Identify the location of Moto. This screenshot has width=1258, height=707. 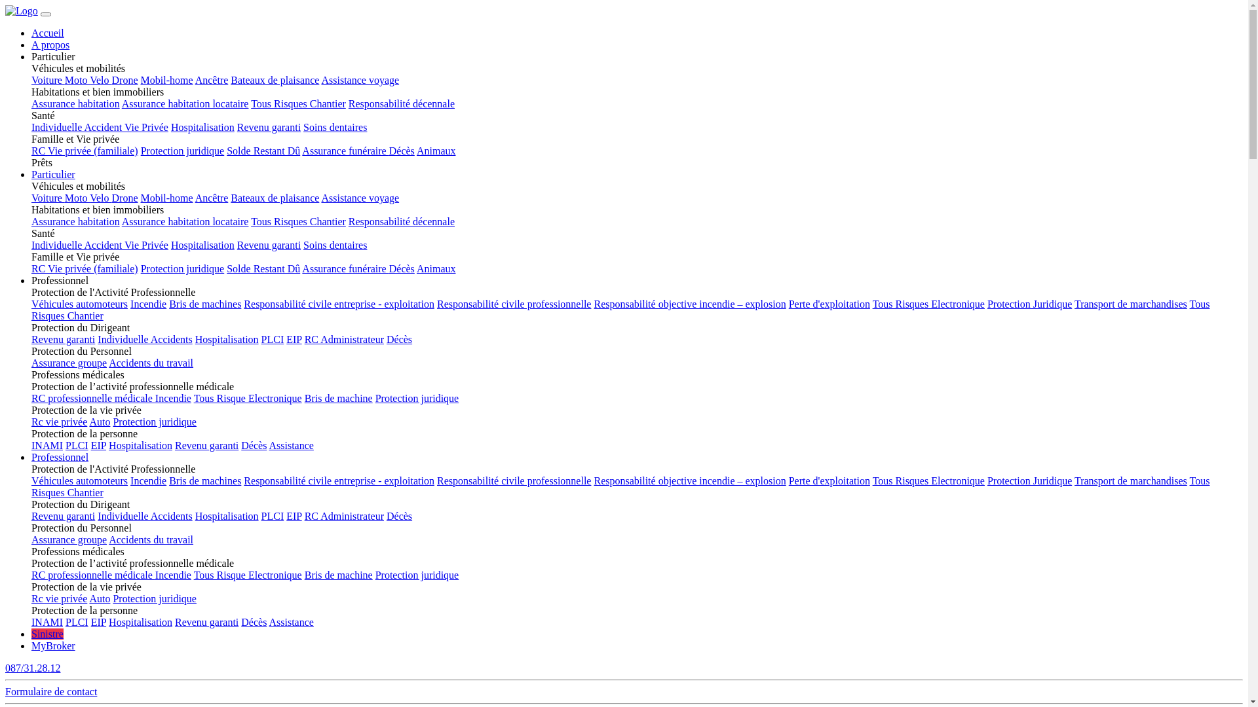
(77, 198).